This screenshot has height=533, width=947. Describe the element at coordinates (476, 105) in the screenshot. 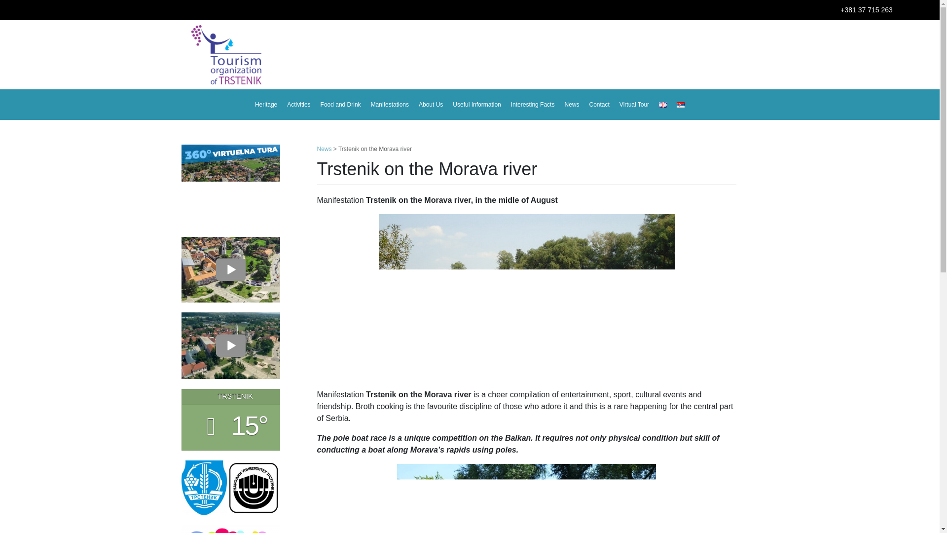

I see `Useful Information` at that location.